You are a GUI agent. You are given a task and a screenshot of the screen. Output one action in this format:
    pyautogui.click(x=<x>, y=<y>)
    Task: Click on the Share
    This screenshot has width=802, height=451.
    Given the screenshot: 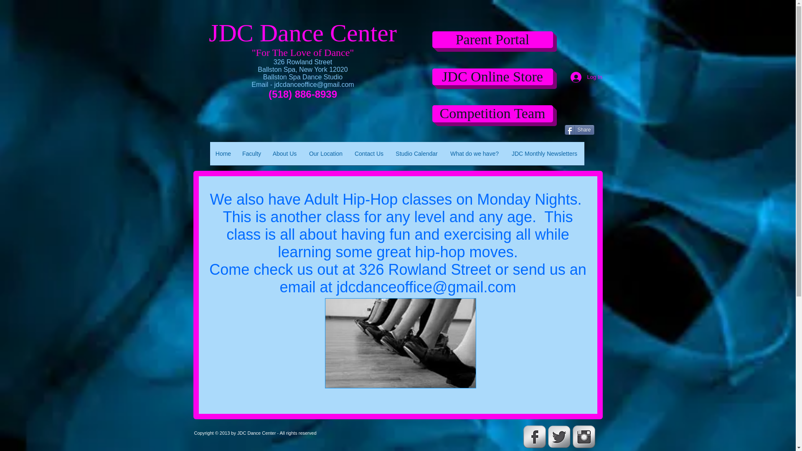 What is the action you would take?
    pyautogui.click(x=579, y=129)
    